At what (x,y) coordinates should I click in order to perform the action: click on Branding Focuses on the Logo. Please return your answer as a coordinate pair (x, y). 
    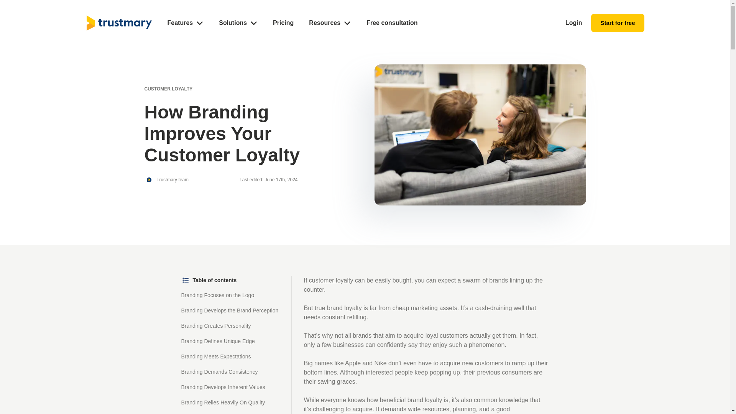
    Looking at the image, I should click on (217, 295).